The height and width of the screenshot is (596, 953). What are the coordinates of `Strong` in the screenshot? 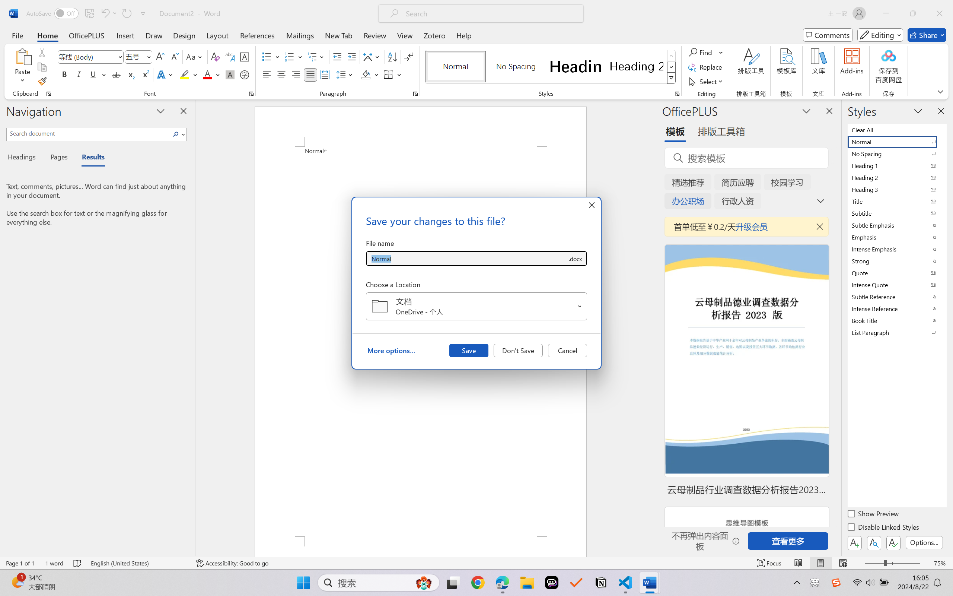 It's located at (896, 261).